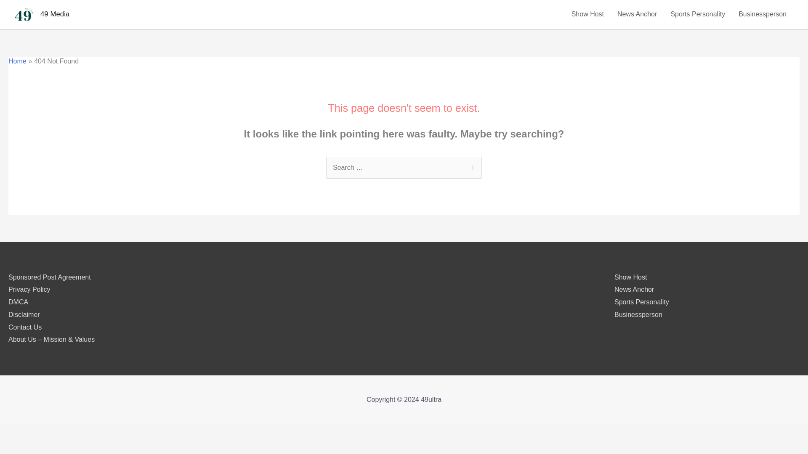 The height and width of the screenshot is (454, 808). I want to click on 49 Media, so click(55, 14).